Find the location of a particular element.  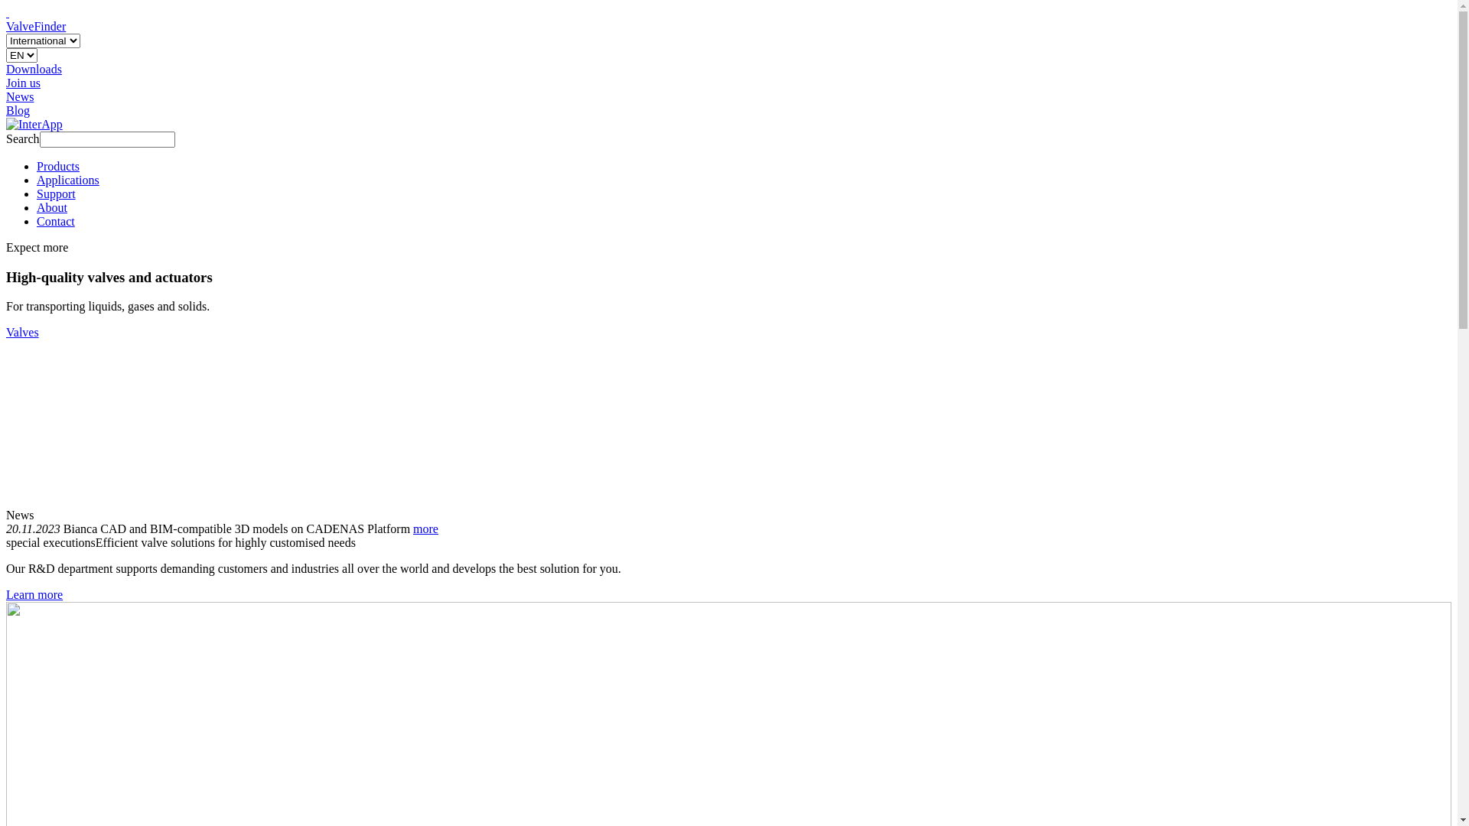

Shop is located at coordinates (8, 12).